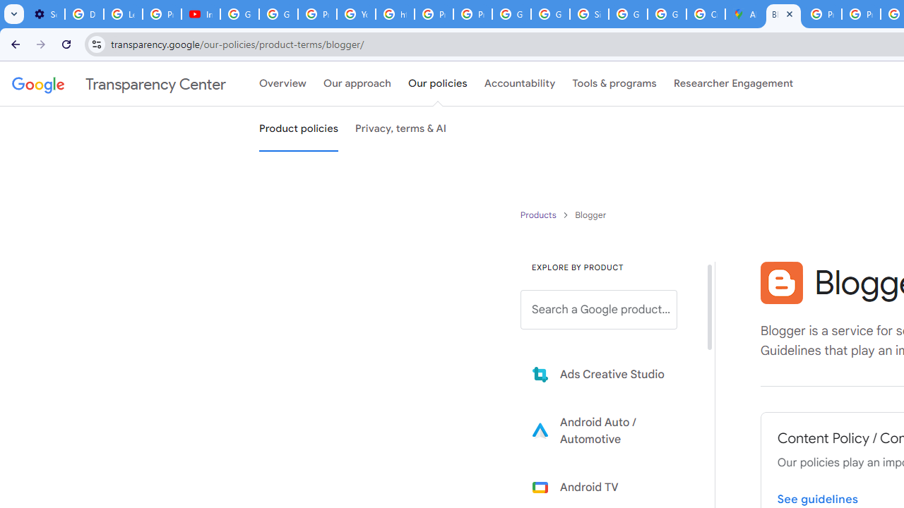  Describe the element at coordinates (434, 14) in the screenshot. I see `Privacy Help Center - Policies Help` at that location.